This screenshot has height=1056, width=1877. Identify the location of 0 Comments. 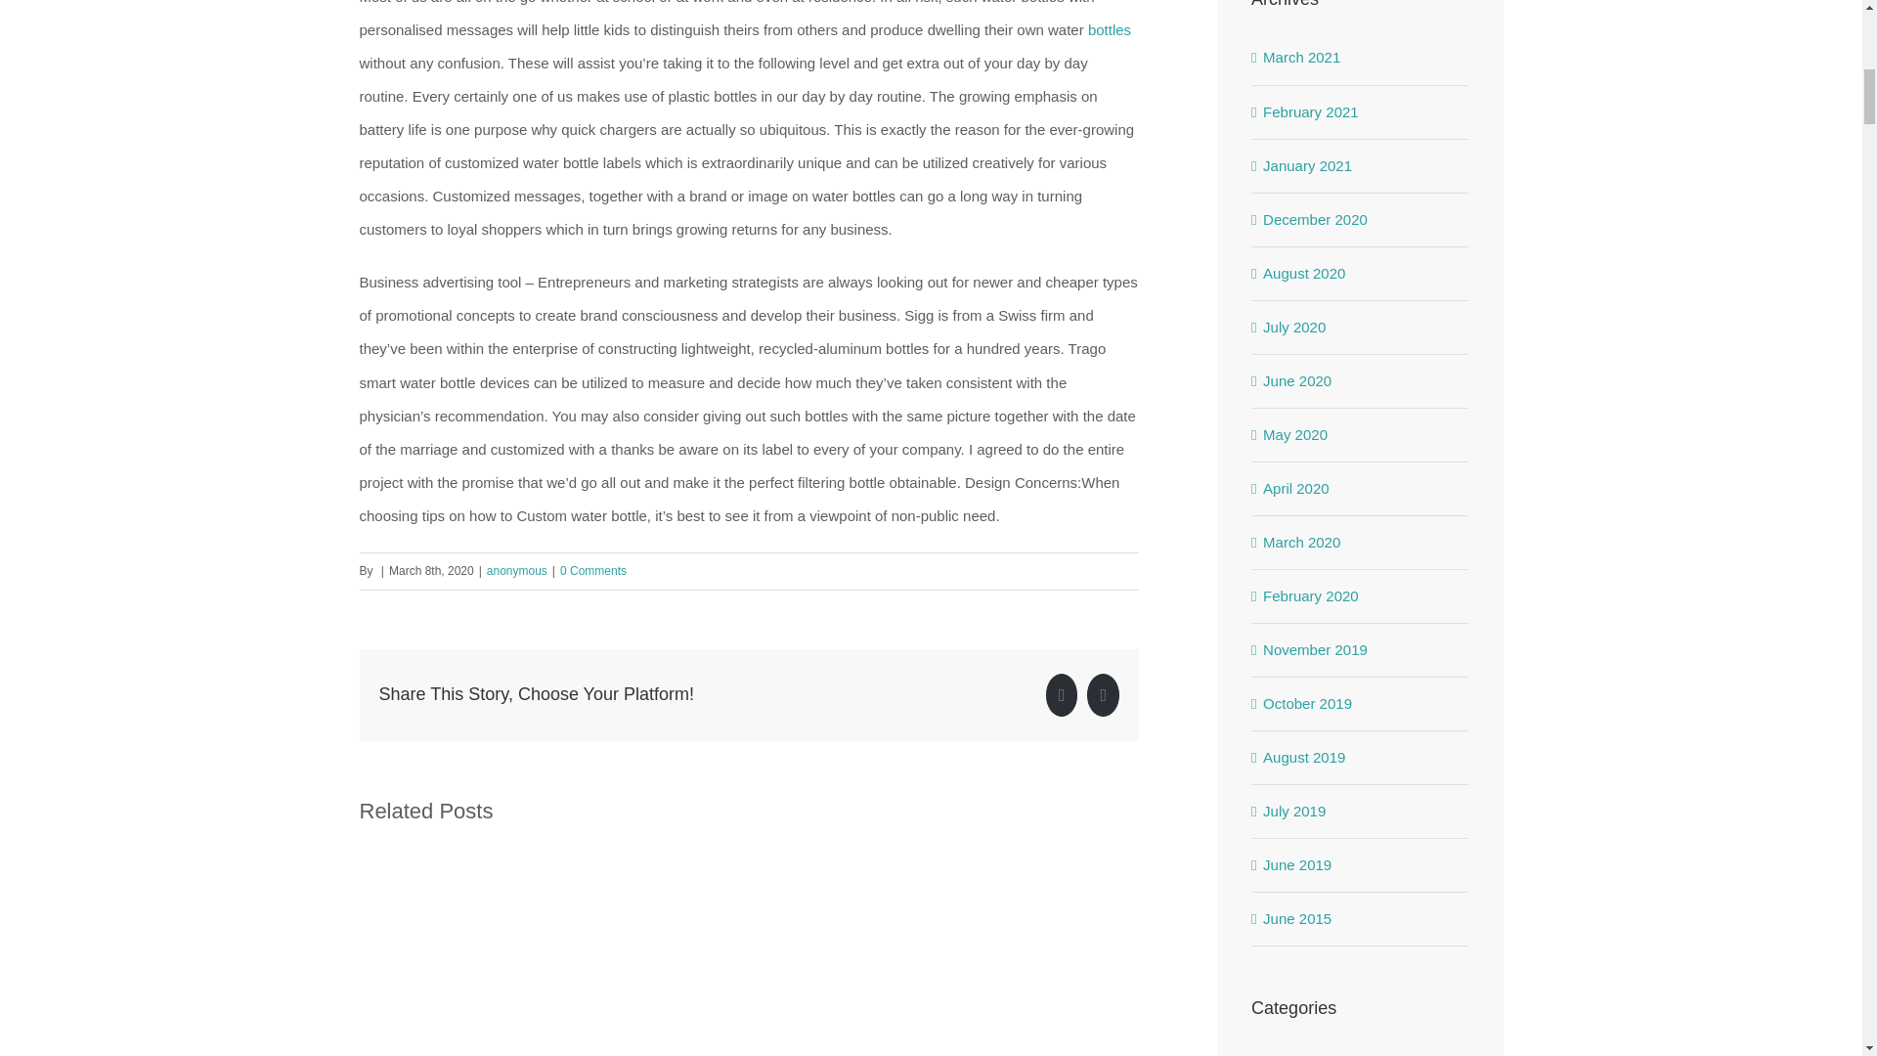
(592, 570).